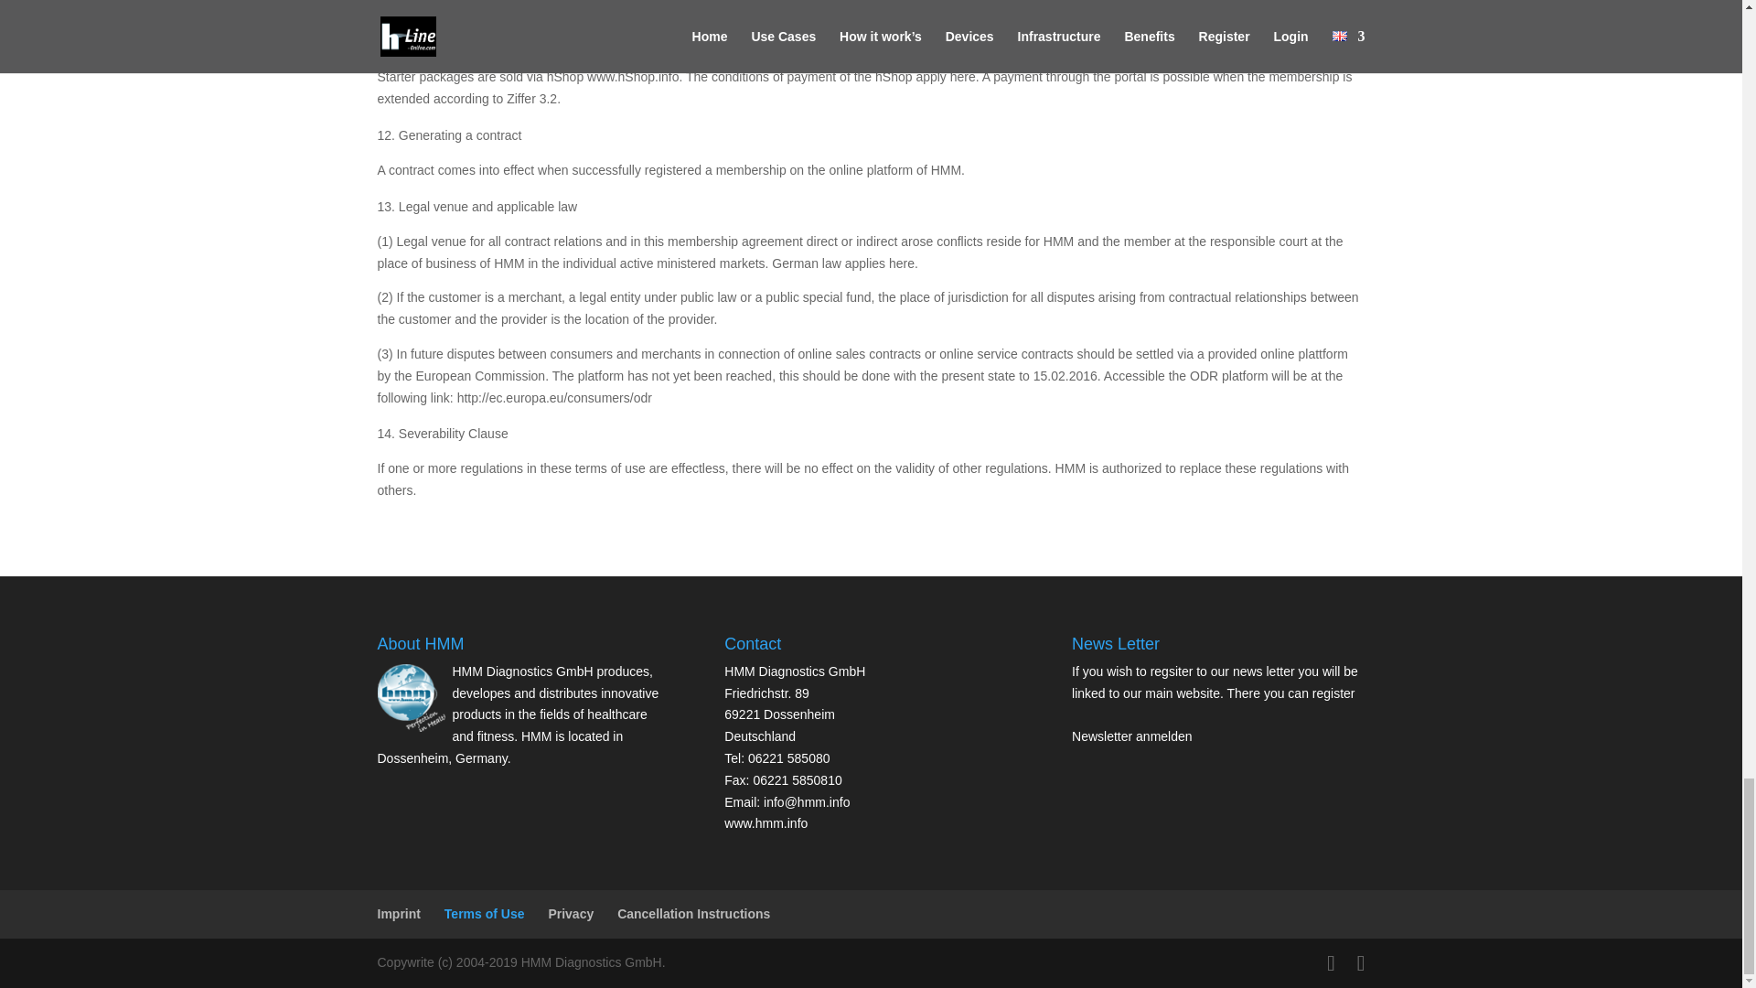 Image resolution: width=1756 pixels, height=988 pixels. What do you see at coordinates (398, 913) in the screenshot?
I see `Imprint` at bounding box center [398, 913].